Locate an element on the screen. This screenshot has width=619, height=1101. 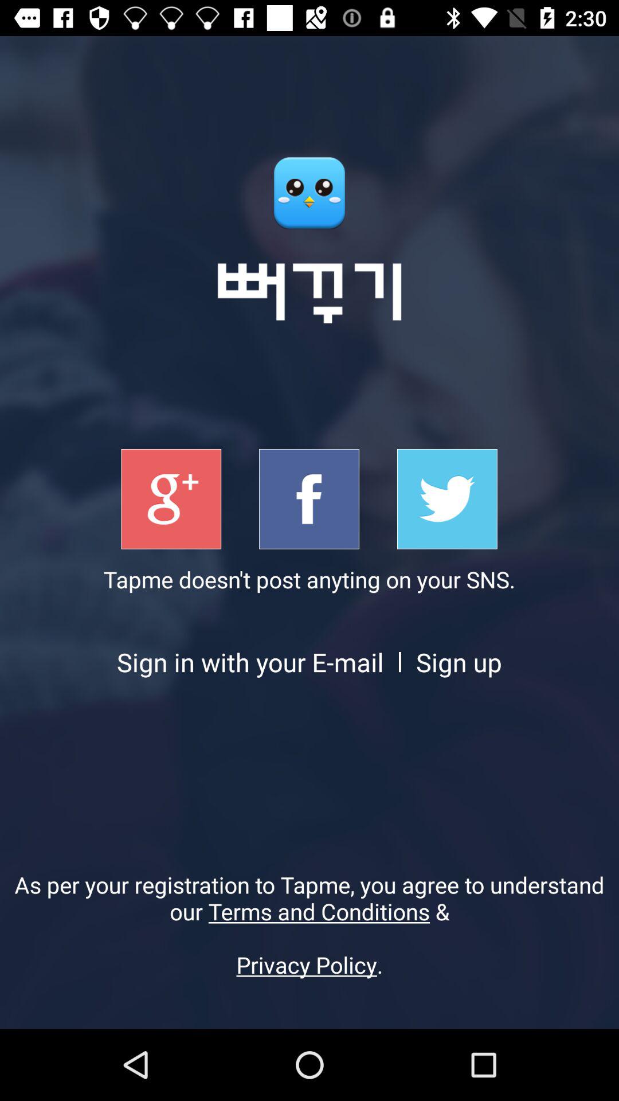
facebook is located at coordinates (309, 499).